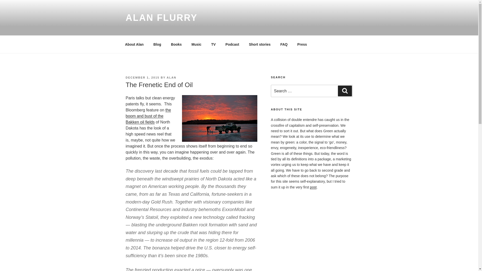 Image resolution: width=482 pixels, height=271 pixels. Describe the element at coordinates (284, 44) in the screenshot. I see `FAQ` at that location.